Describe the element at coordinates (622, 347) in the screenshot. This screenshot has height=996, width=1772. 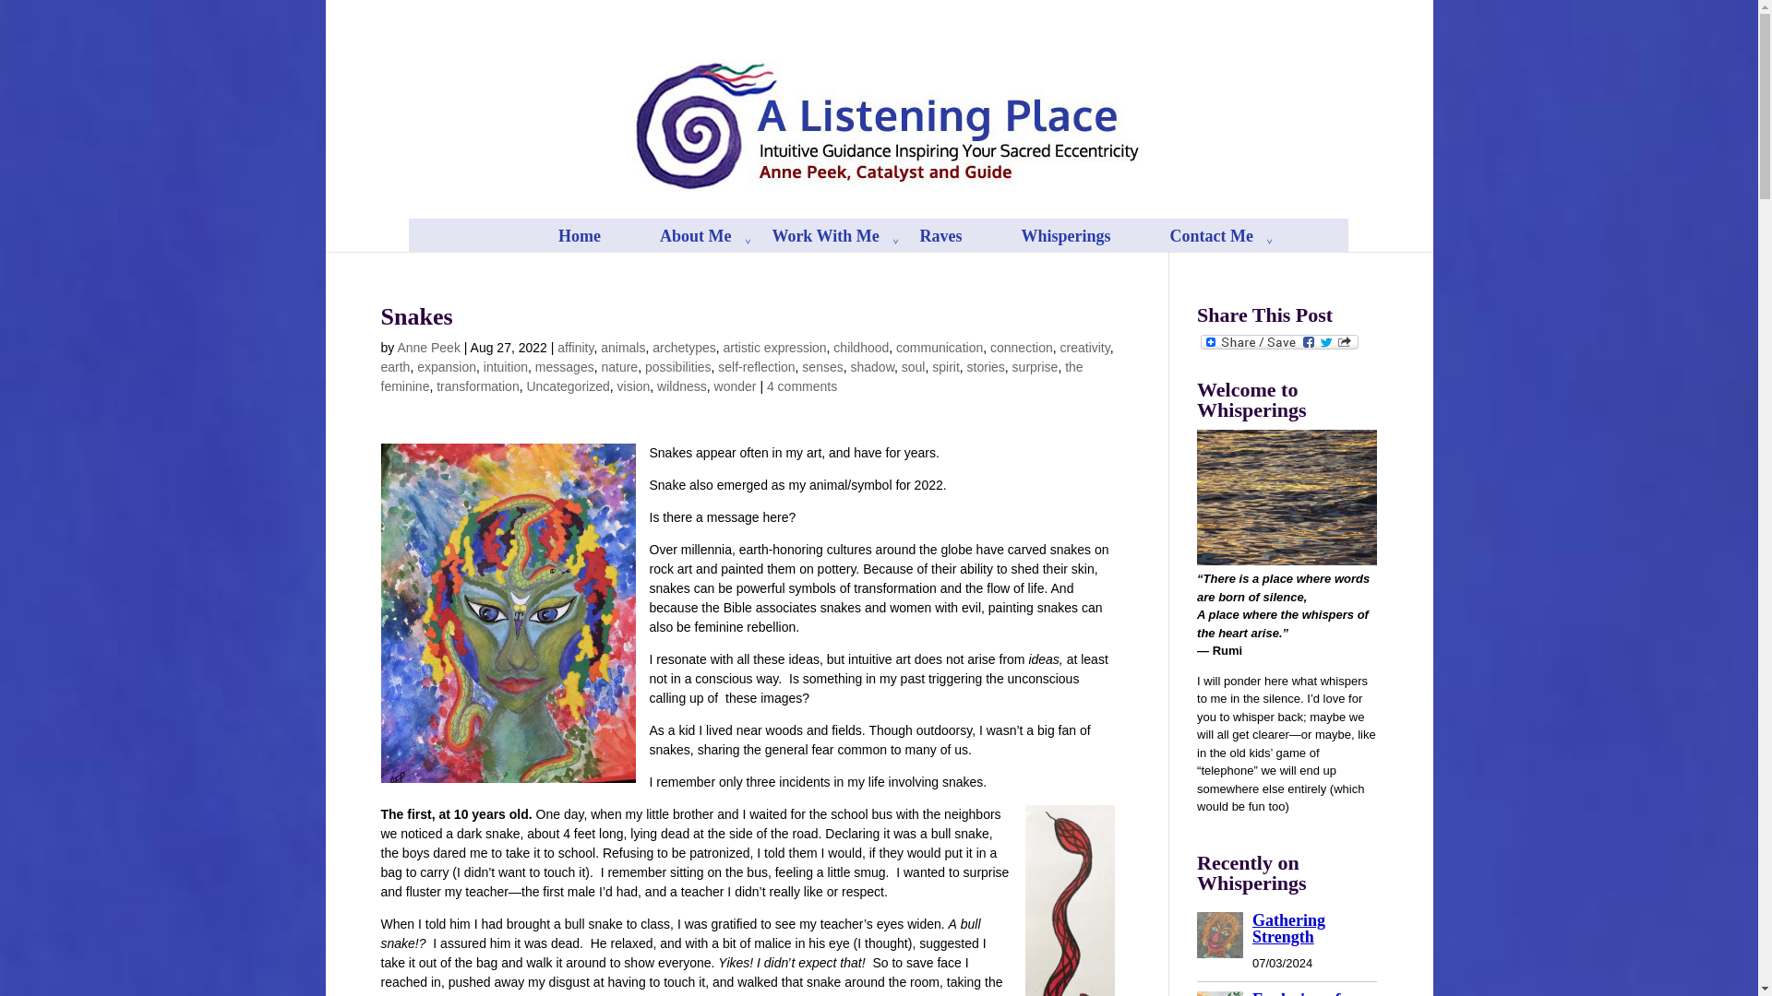
I see `animals` at that location.